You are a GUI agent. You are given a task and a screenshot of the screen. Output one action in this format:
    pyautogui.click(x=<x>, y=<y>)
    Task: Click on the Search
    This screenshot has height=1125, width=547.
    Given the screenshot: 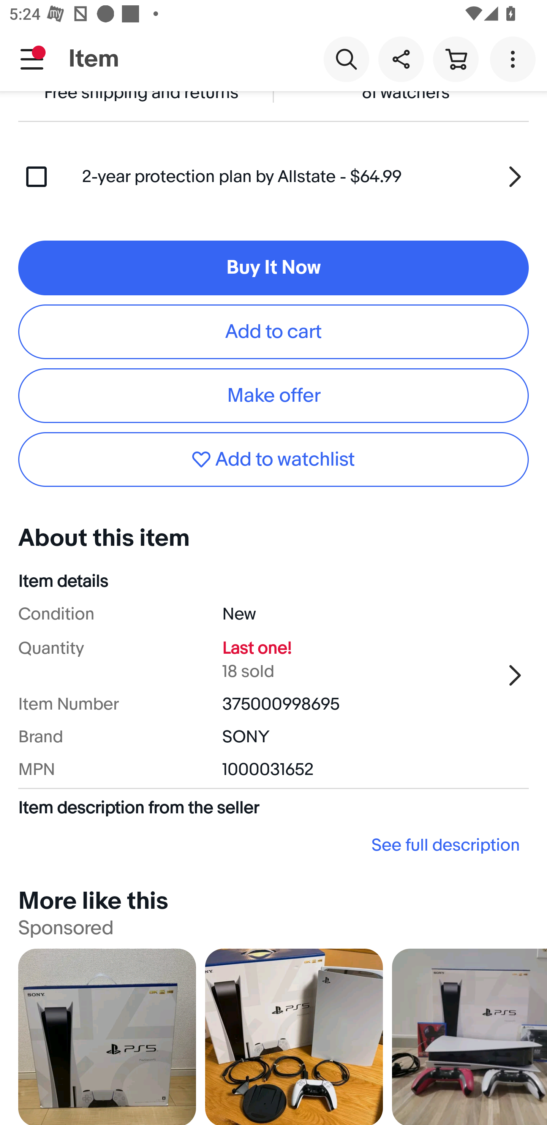 What is the action you would take?
    pyautogui.click(x=346, y=59)
    